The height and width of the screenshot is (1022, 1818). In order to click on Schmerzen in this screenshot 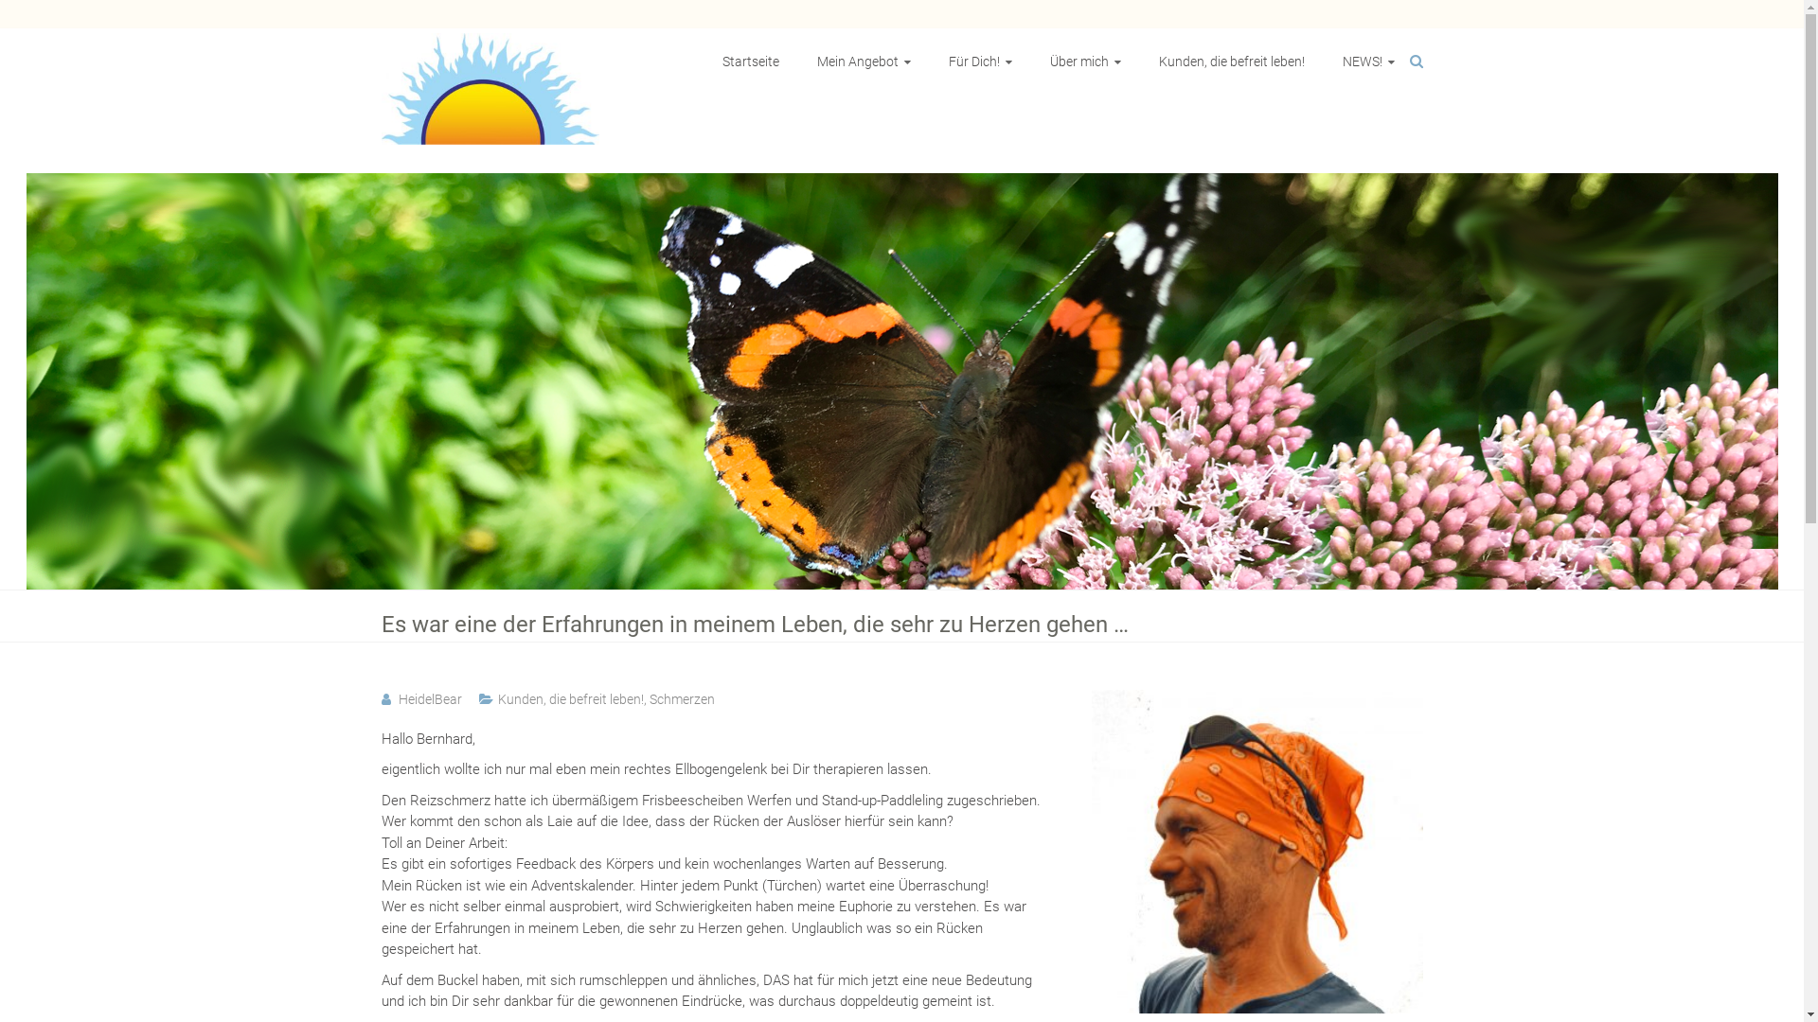, I will do `click(682, 699)`.